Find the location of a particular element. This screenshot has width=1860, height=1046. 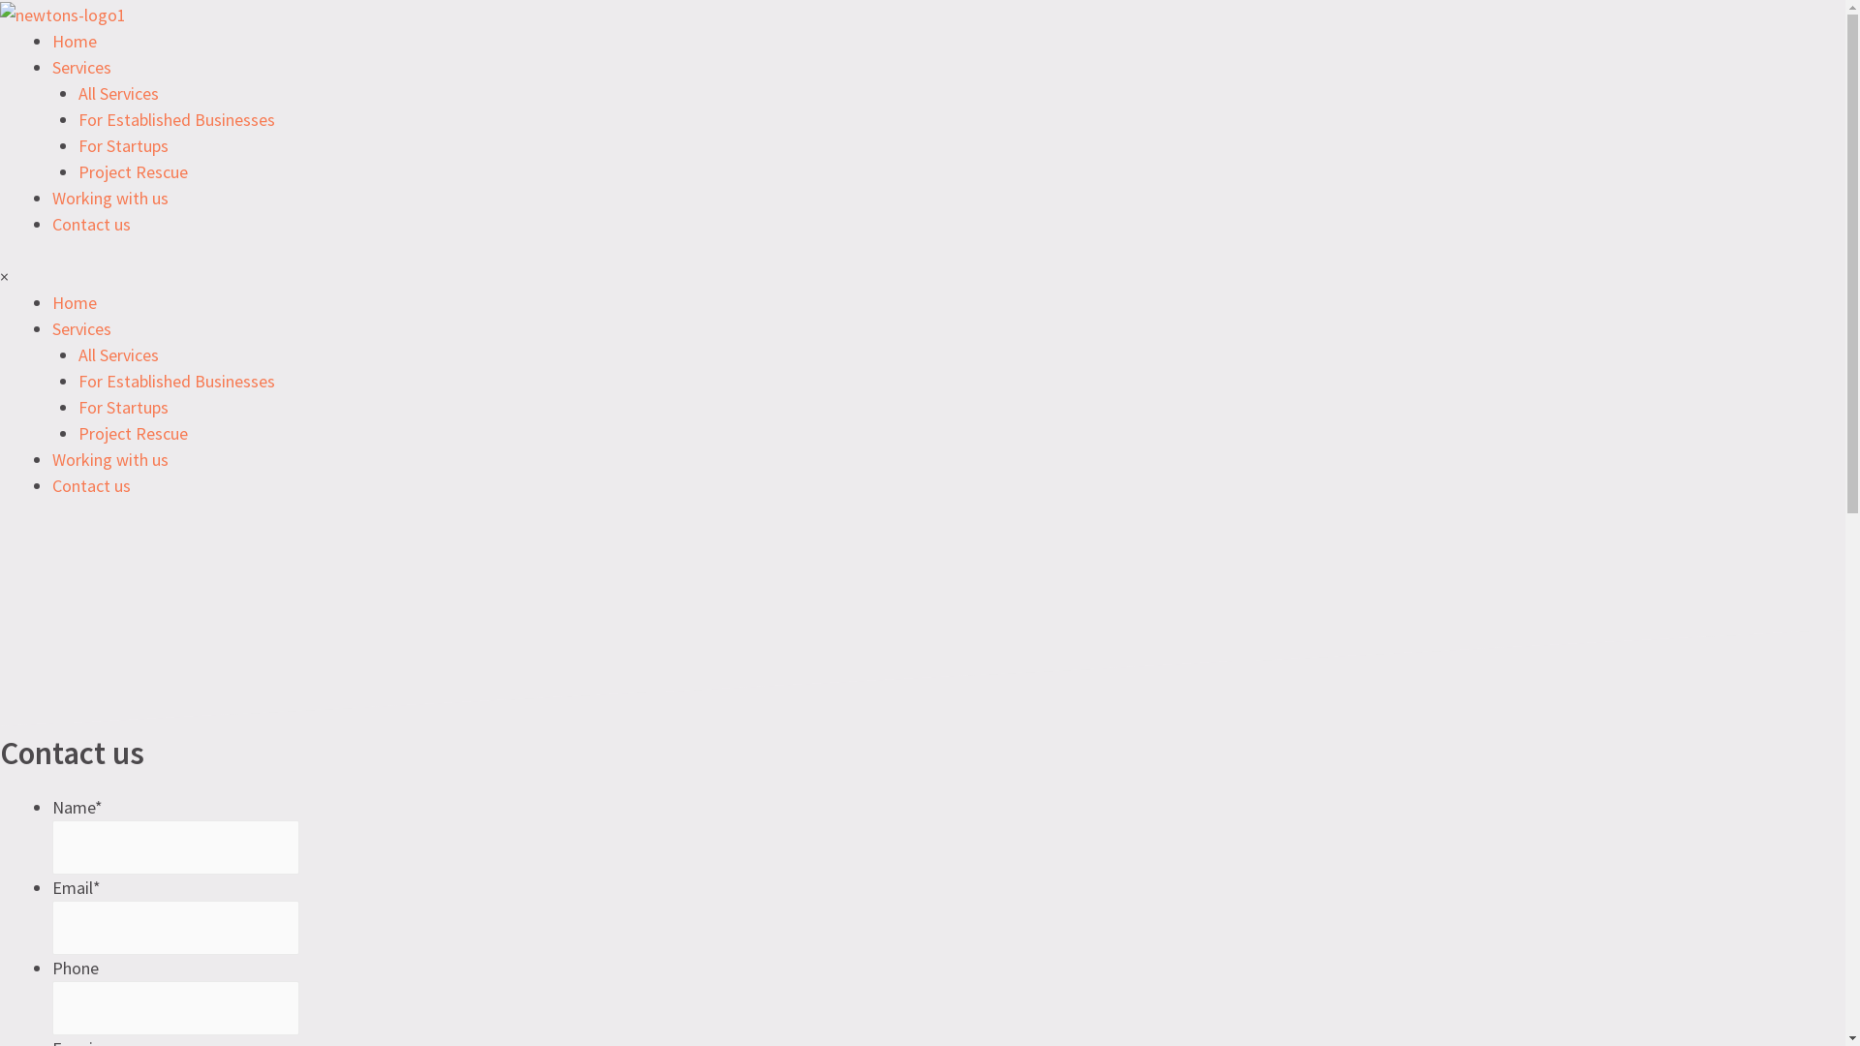

newtons-logo1 is located at coordinates (63, 15).